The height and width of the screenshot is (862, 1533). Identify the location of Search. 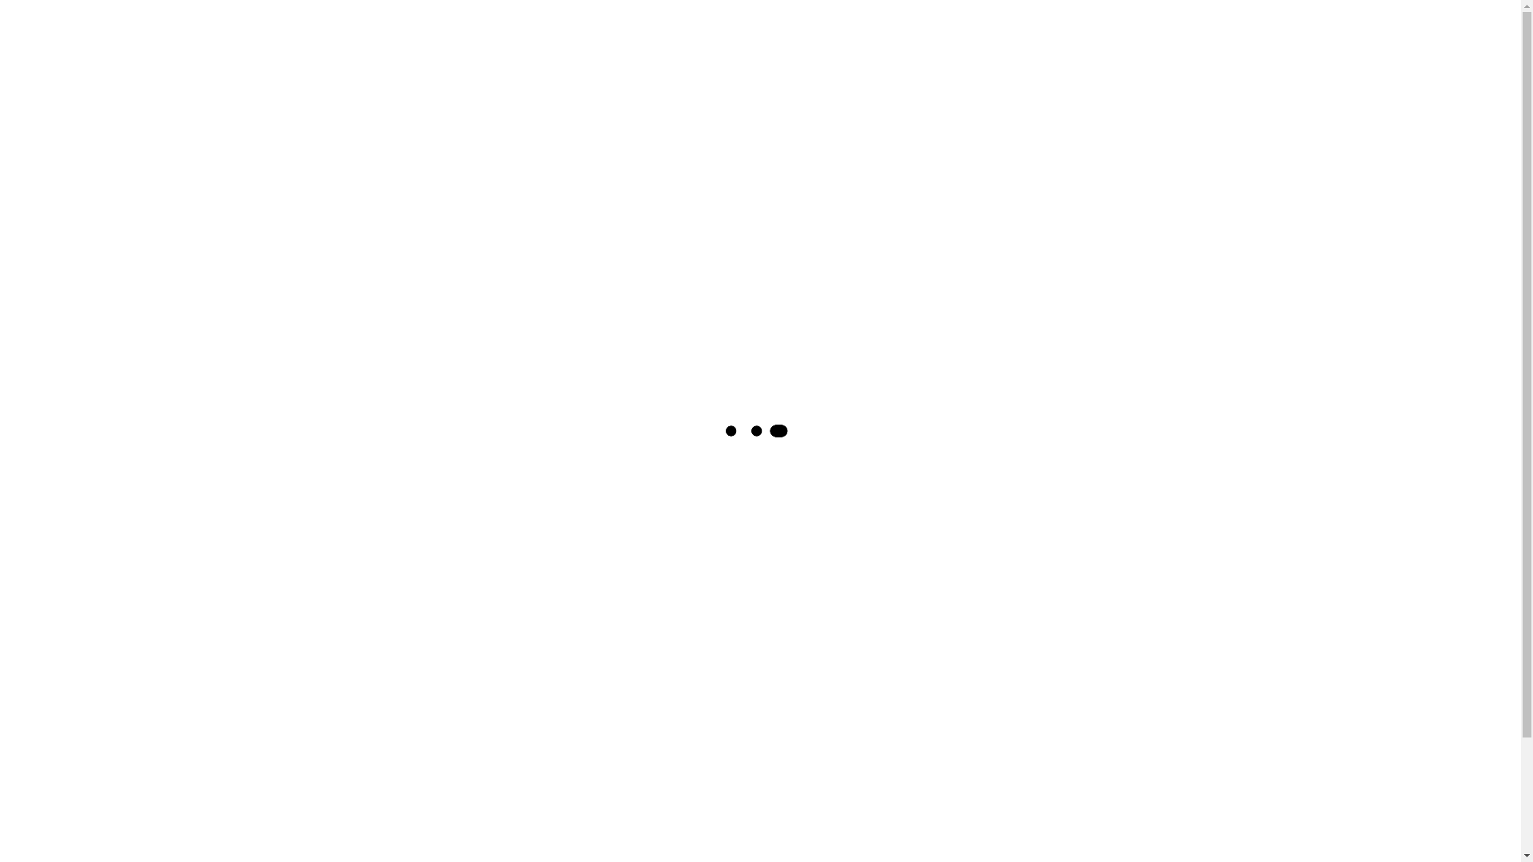
(819, 616).